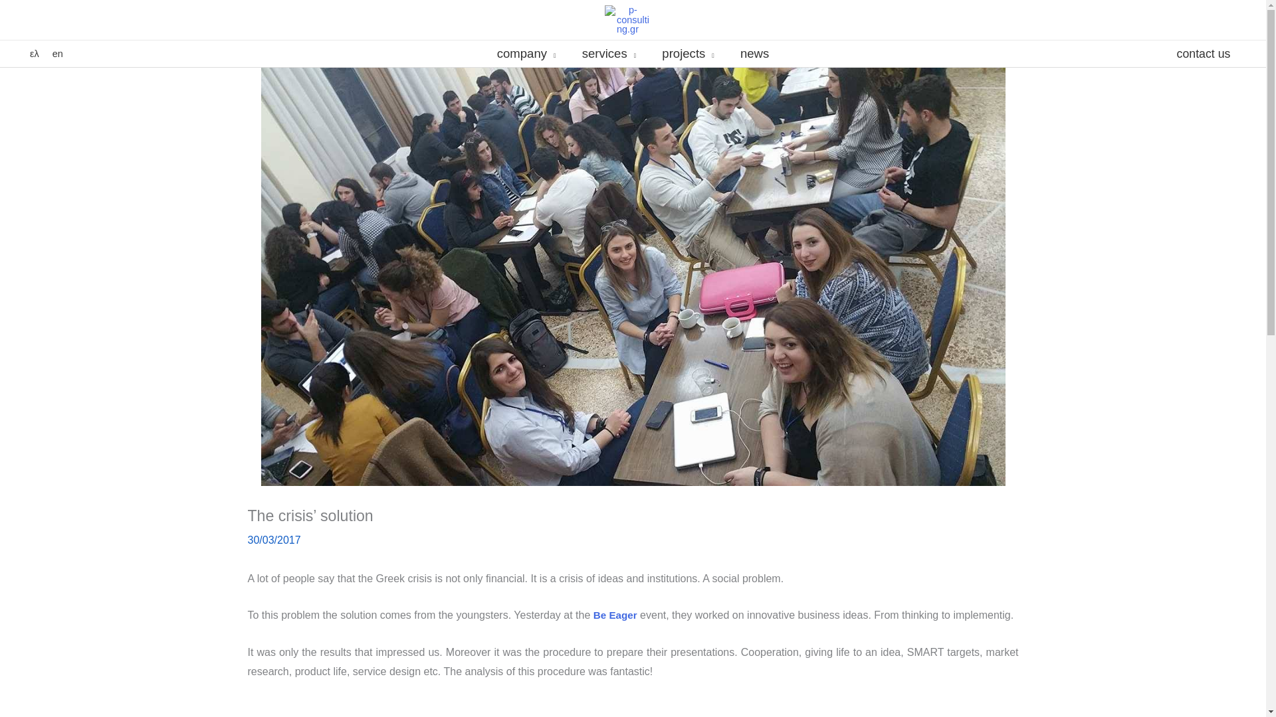 This screenshot has height=717, width=1276. Describe the element at coordinates (754, 53) in the screenshot. I see `stay tuned` at that location.